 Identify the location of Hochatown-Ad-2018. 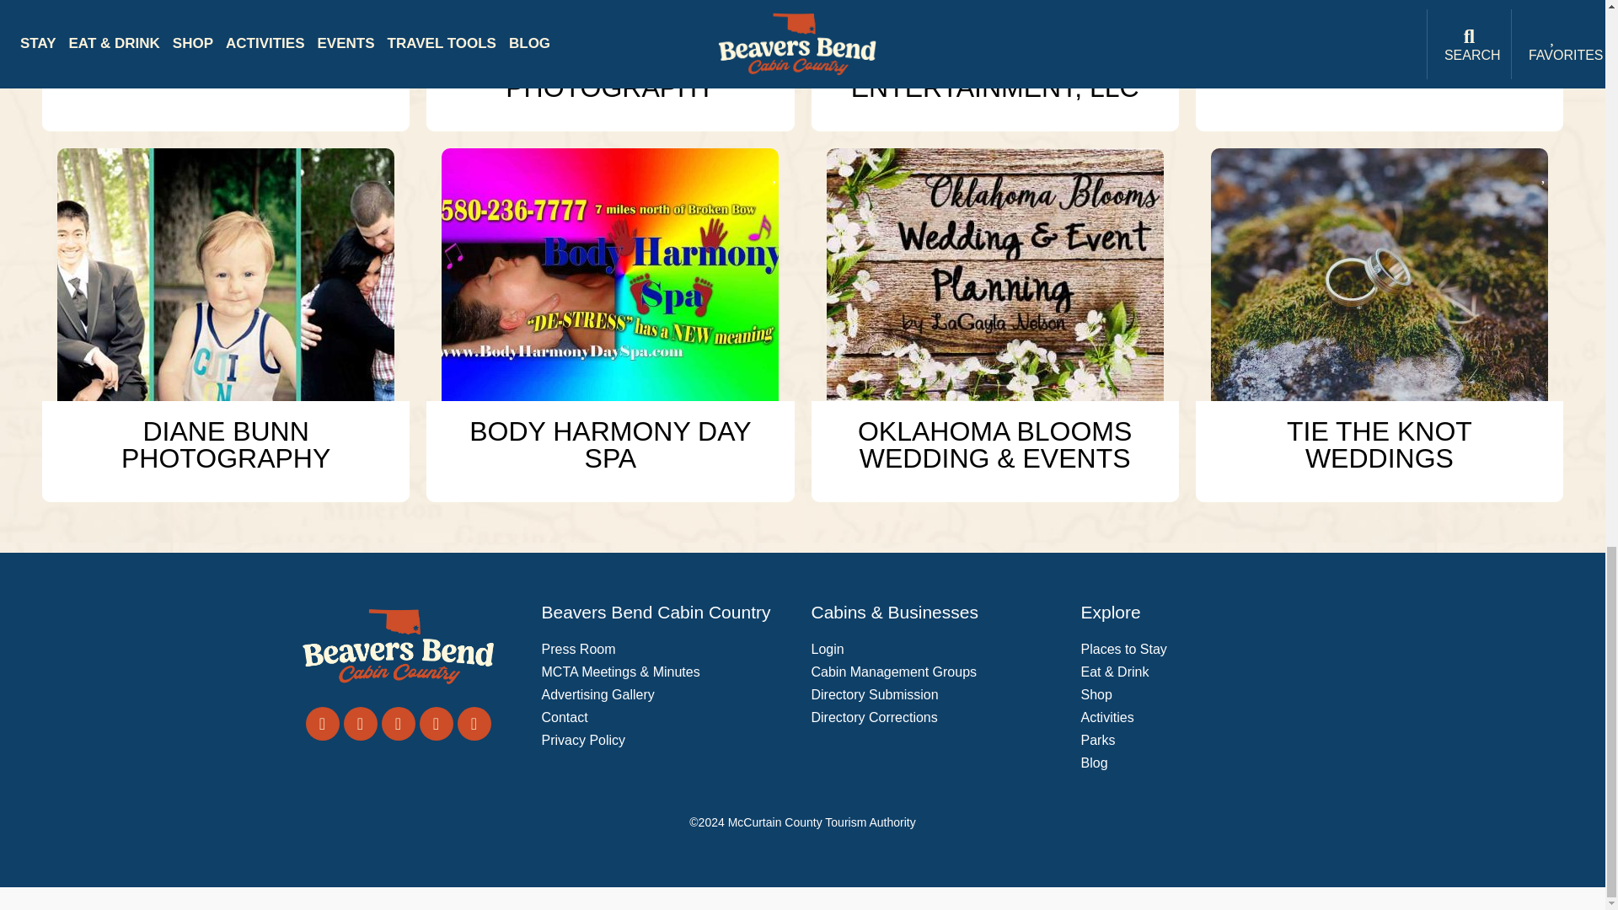
(994, 275).